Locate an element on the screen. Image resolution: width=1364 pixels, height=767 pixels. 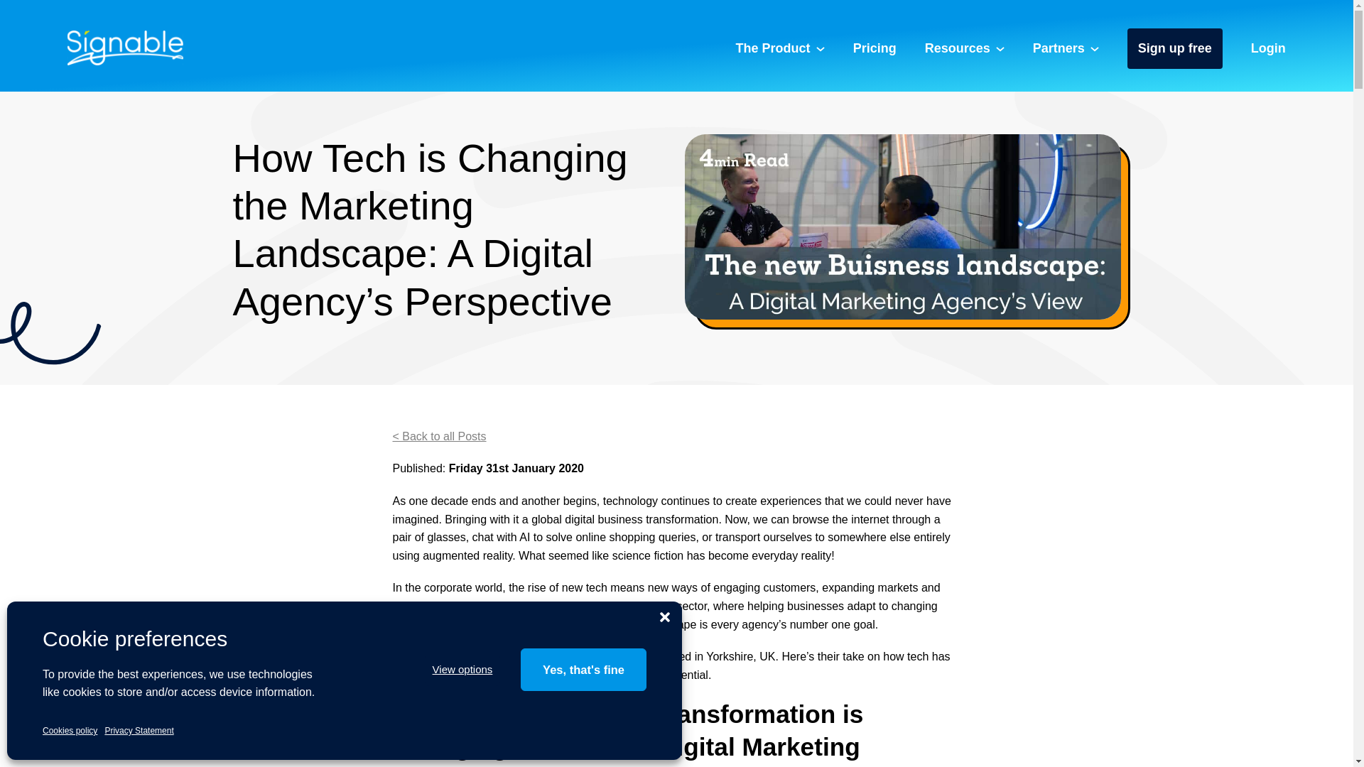
Partners is located at coordinates (1066, 52).